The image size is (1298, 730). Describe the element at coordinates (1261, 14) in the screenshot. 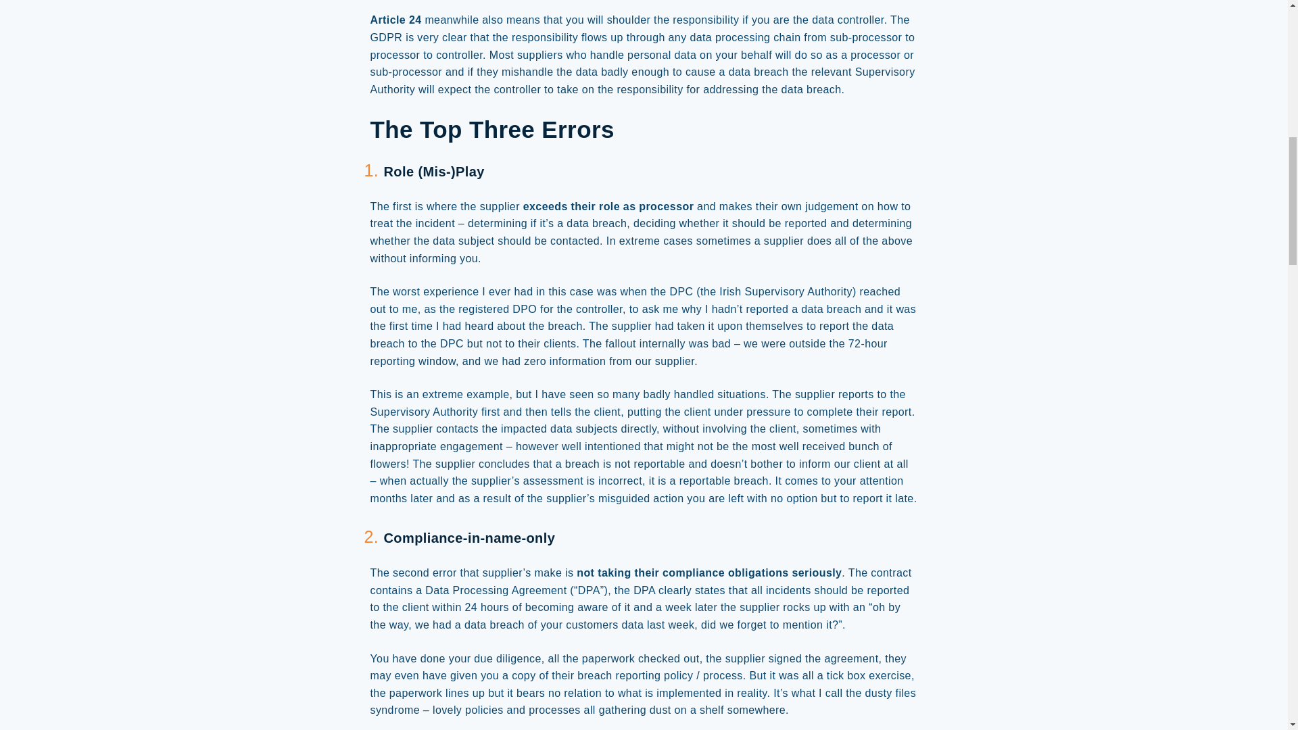

I see `Scroll to top` at that location.